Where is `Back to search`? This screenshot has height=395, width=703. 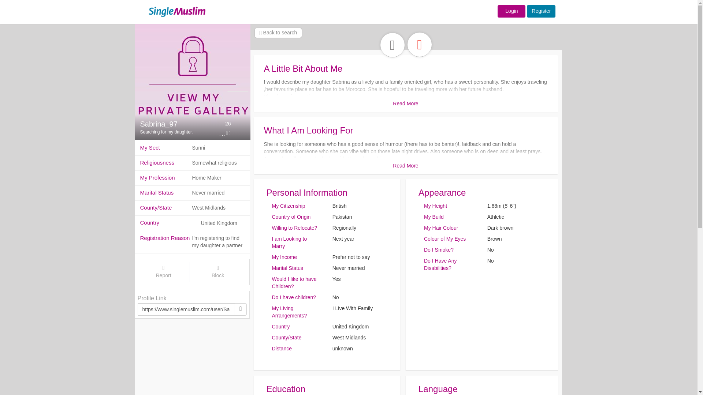
Back to search is located at coordinates (278, 33).